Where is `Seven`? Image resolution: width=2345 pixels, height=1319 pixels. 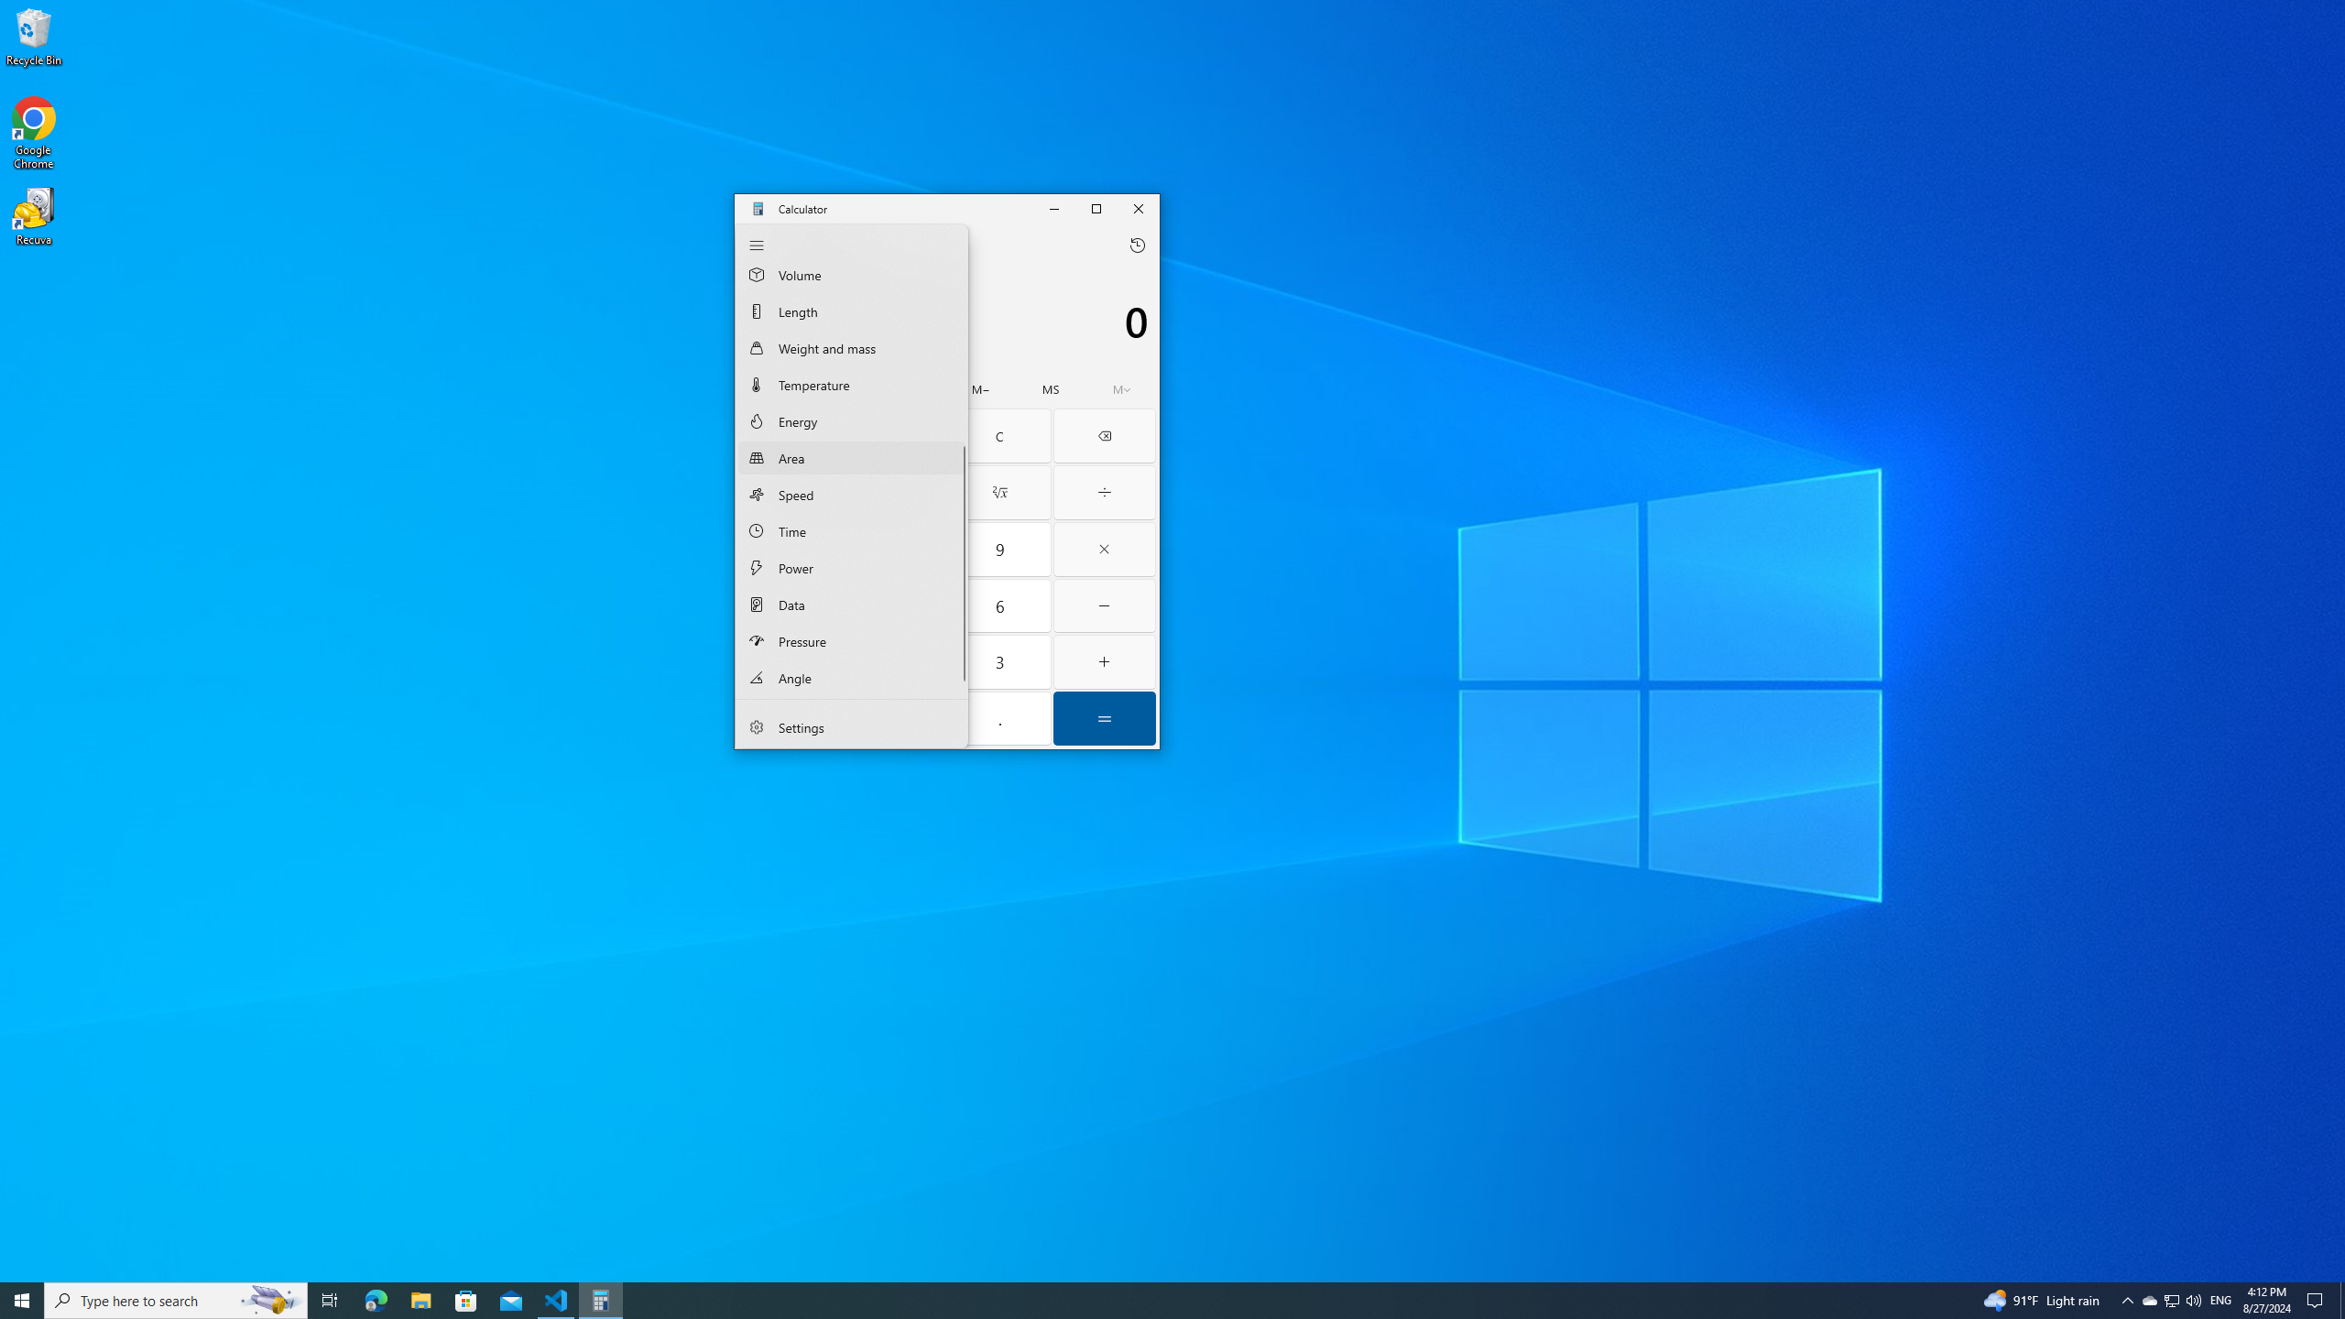 Seven is located at coordinates (896, 661).